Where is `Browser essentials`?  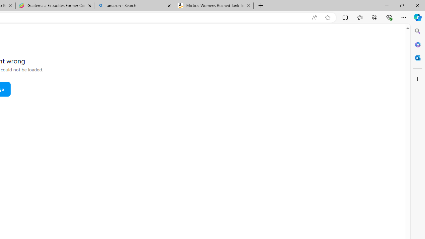
Browser essentials is located at coordinates (389, 17).